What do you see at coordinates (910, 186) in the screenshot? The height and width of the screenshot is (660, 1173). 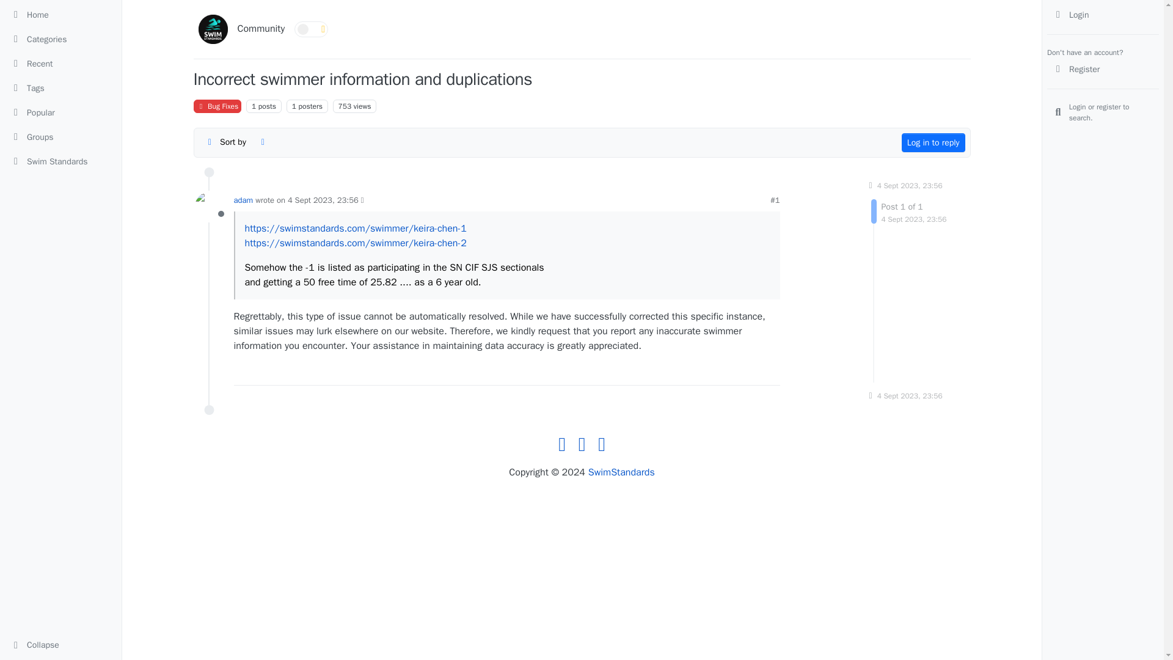 I see `4 Sept 2023, 23:56` at bounding box center [910, 186].